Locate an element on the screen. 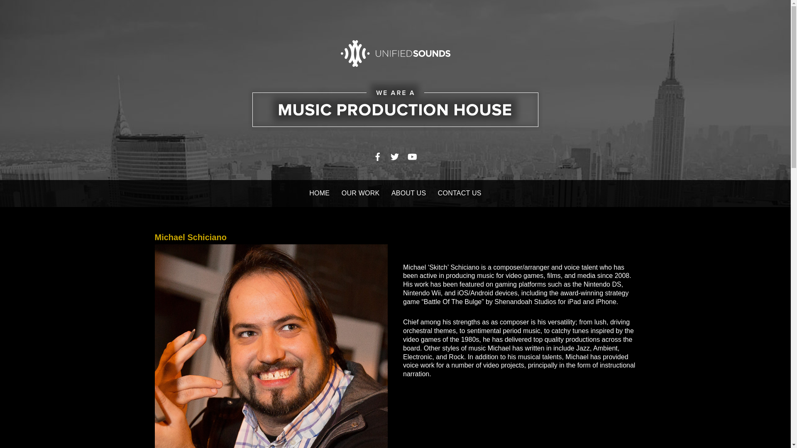  OUR WORK is located at coordinates (361, 193).